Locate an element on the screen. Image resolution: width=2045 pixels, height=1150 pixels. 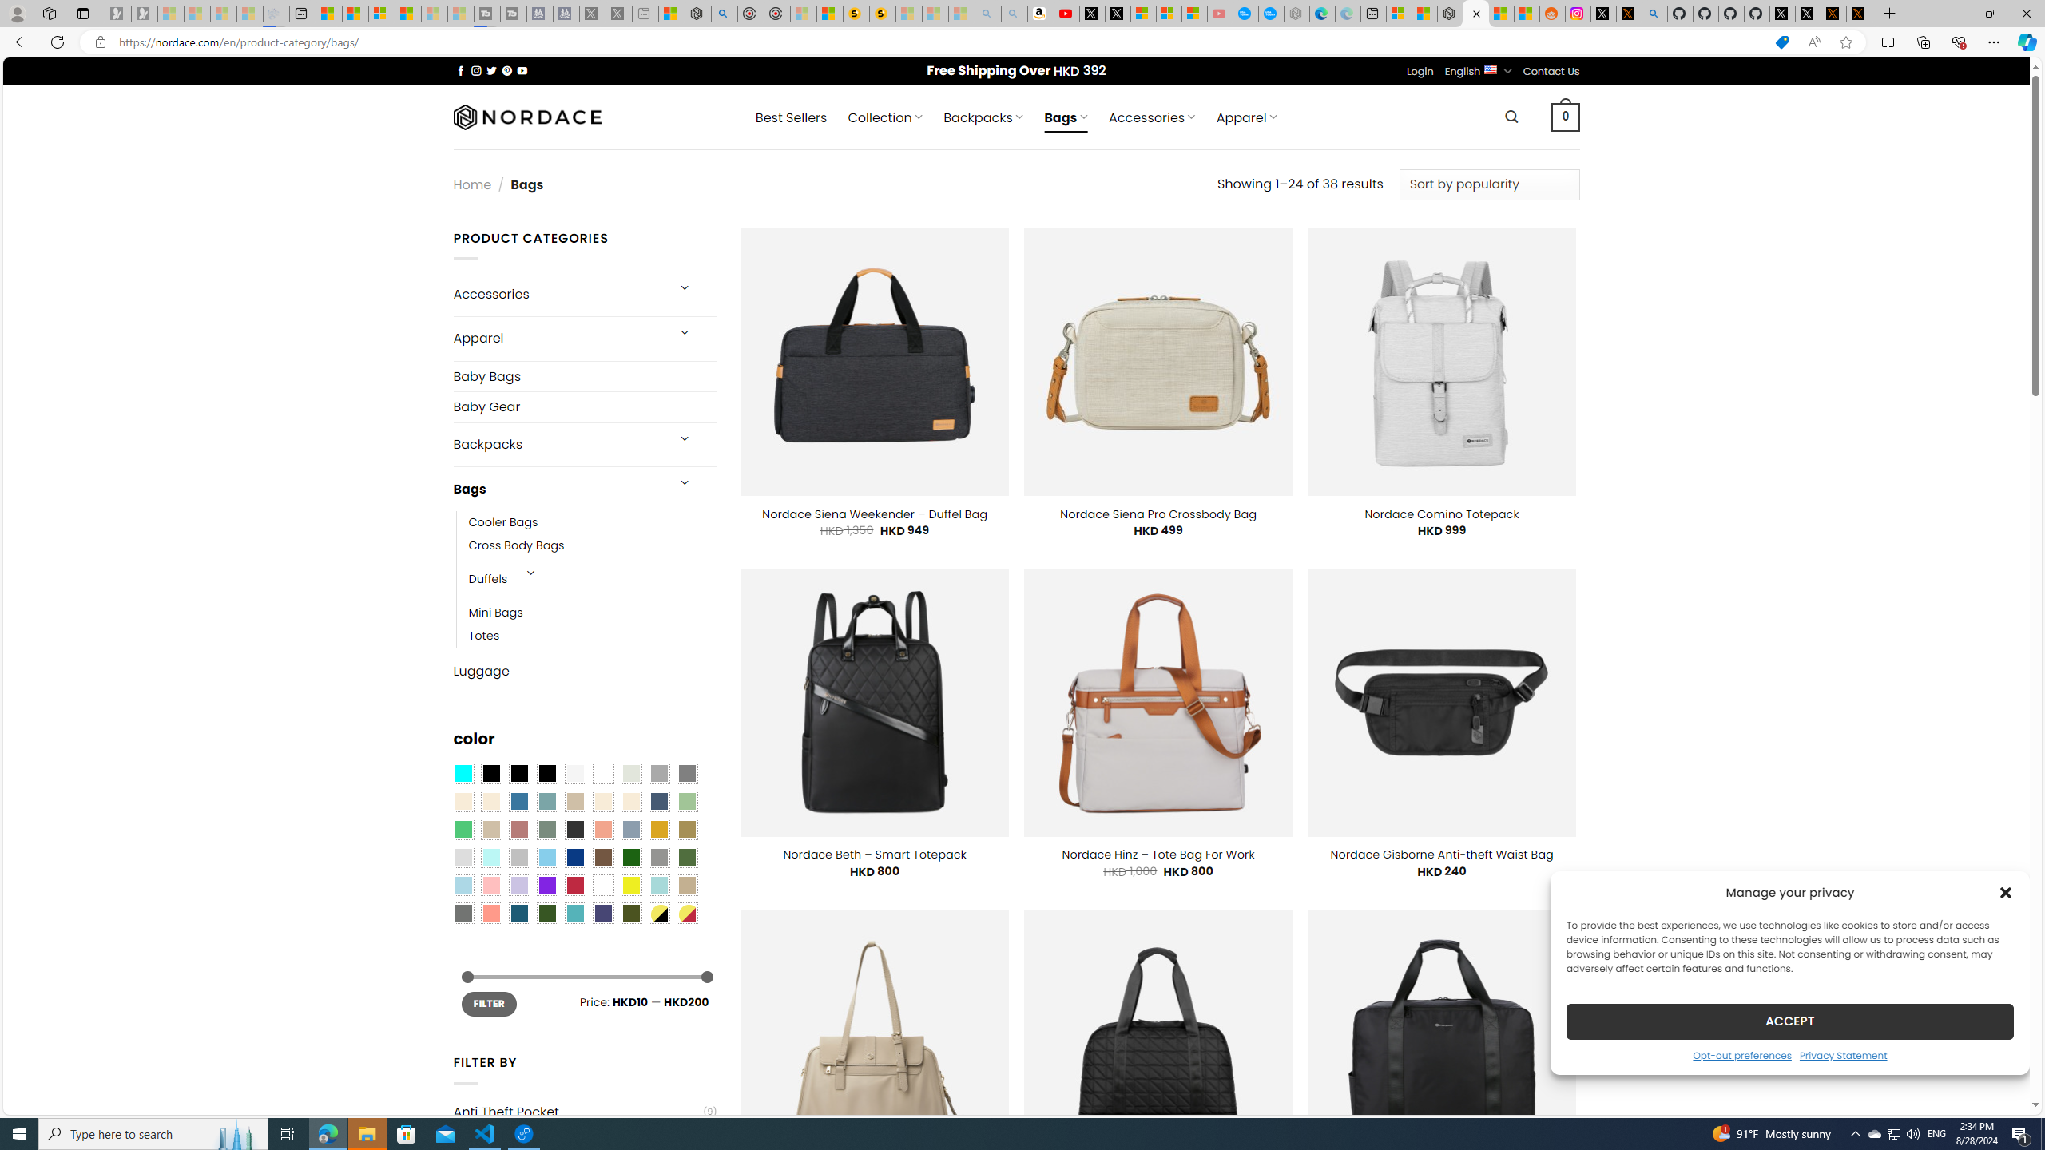
Microsoft account | Microsoft Account Privacy Settings is located at coordinates (1400, 14).